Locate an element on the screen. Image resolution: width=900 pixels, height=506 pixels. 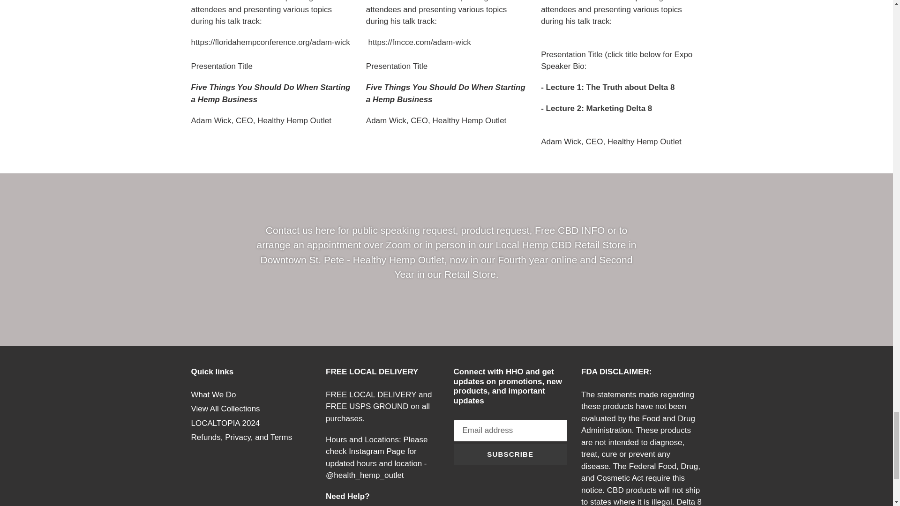
View All Collections is located at coordinates (225, 409).